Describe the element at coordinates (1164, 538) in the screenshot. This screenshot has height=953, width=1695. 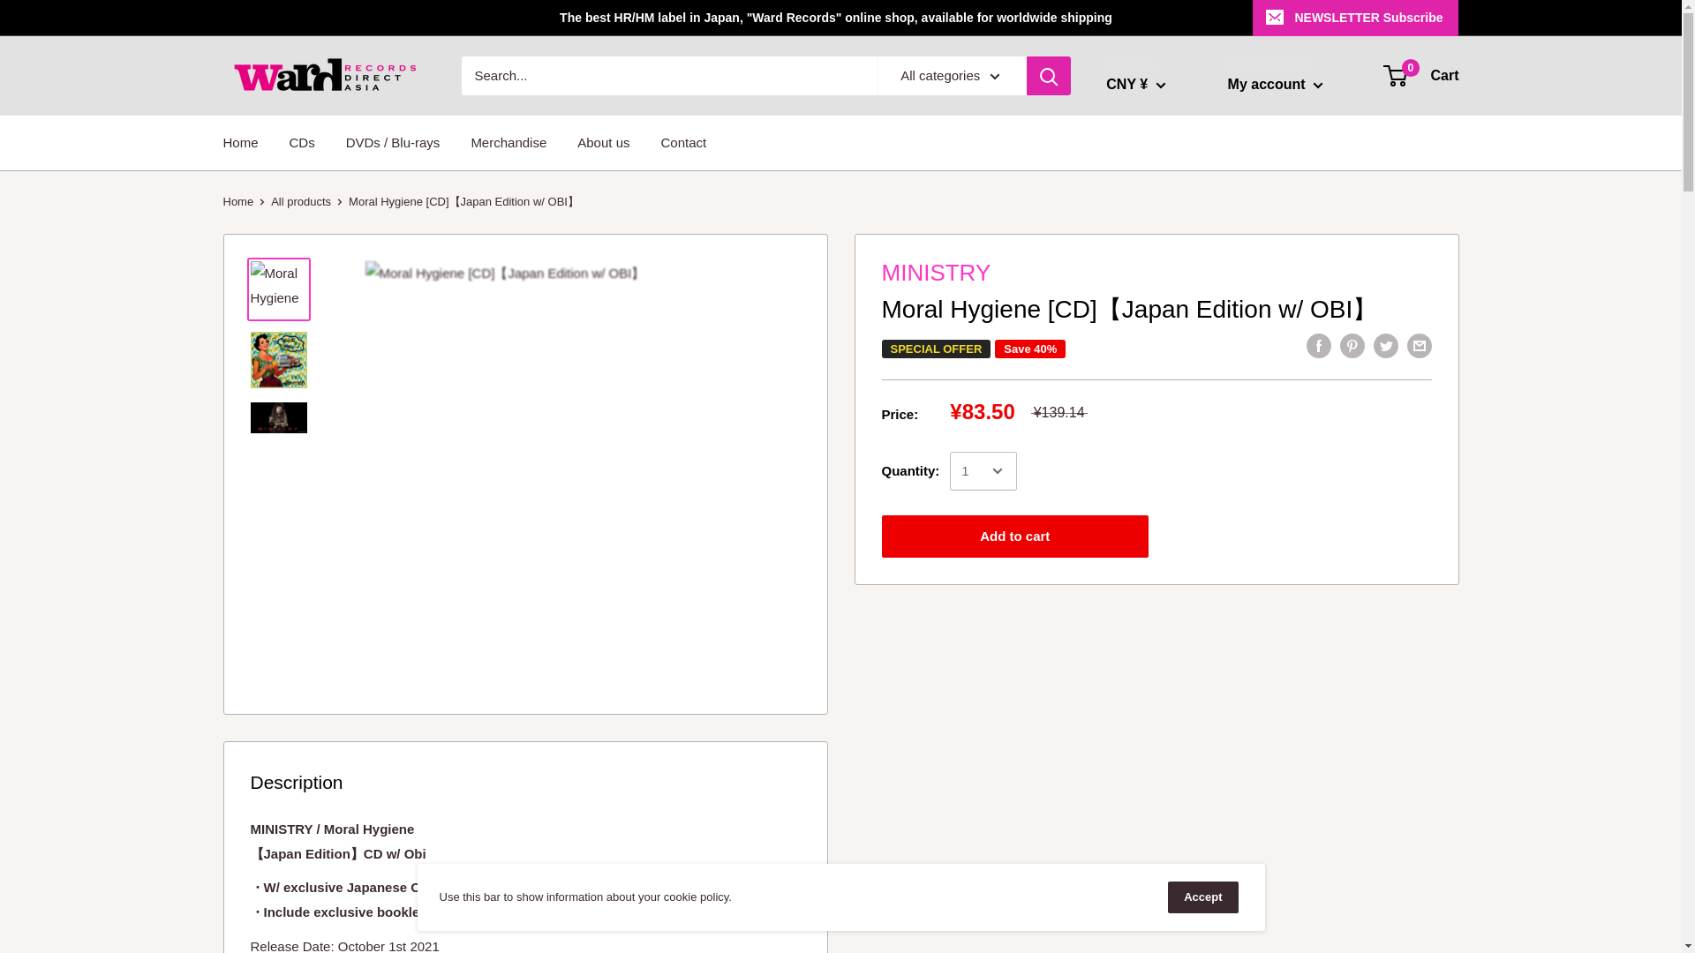
I see `BGN` at that location.